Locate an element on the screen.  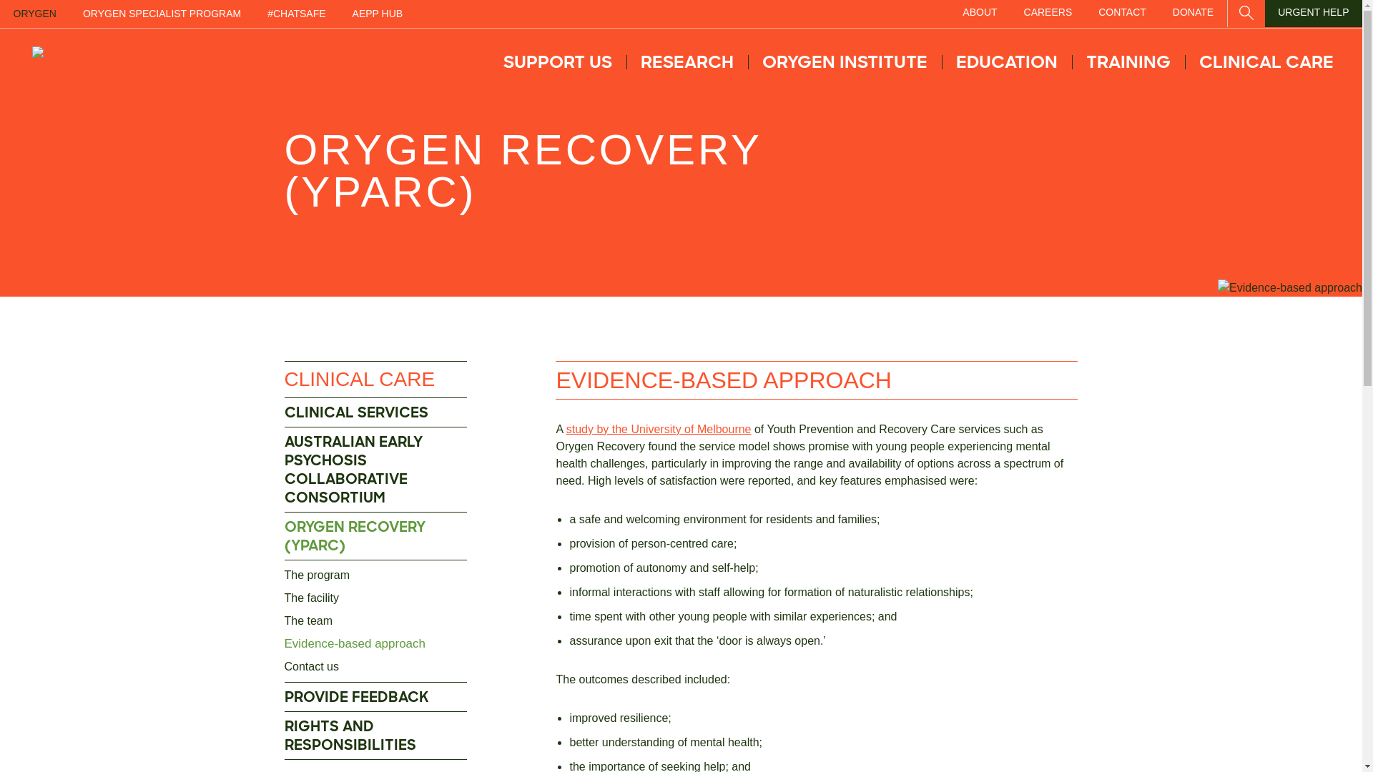
ORYGEN RECOVERY (YPARC) is located at coordinates (376, 536).